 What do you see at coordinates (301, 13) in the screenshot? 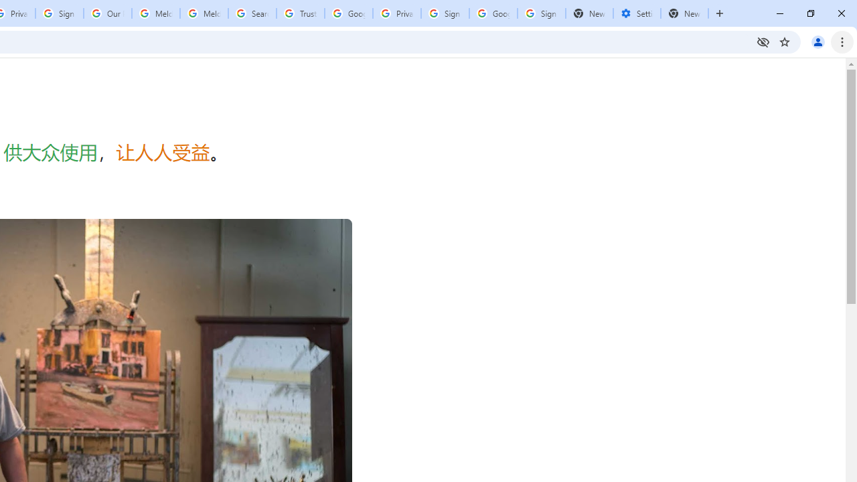
I see `Trusted Information and Content - Google Safety Center` at bounding box center [301, 13].